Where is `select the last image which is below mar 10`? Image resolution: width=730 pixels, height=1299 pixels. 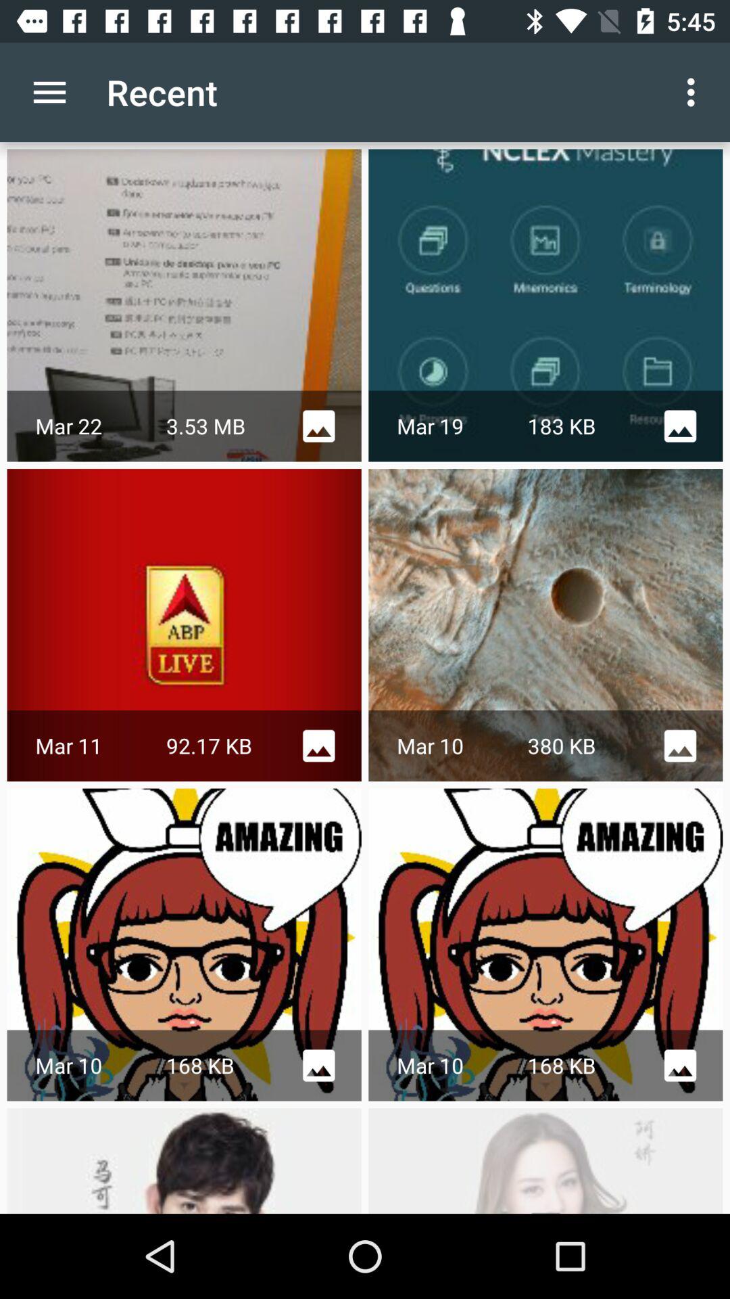
select the last image which is below mar 10 is located at coordinates (184, 1160).